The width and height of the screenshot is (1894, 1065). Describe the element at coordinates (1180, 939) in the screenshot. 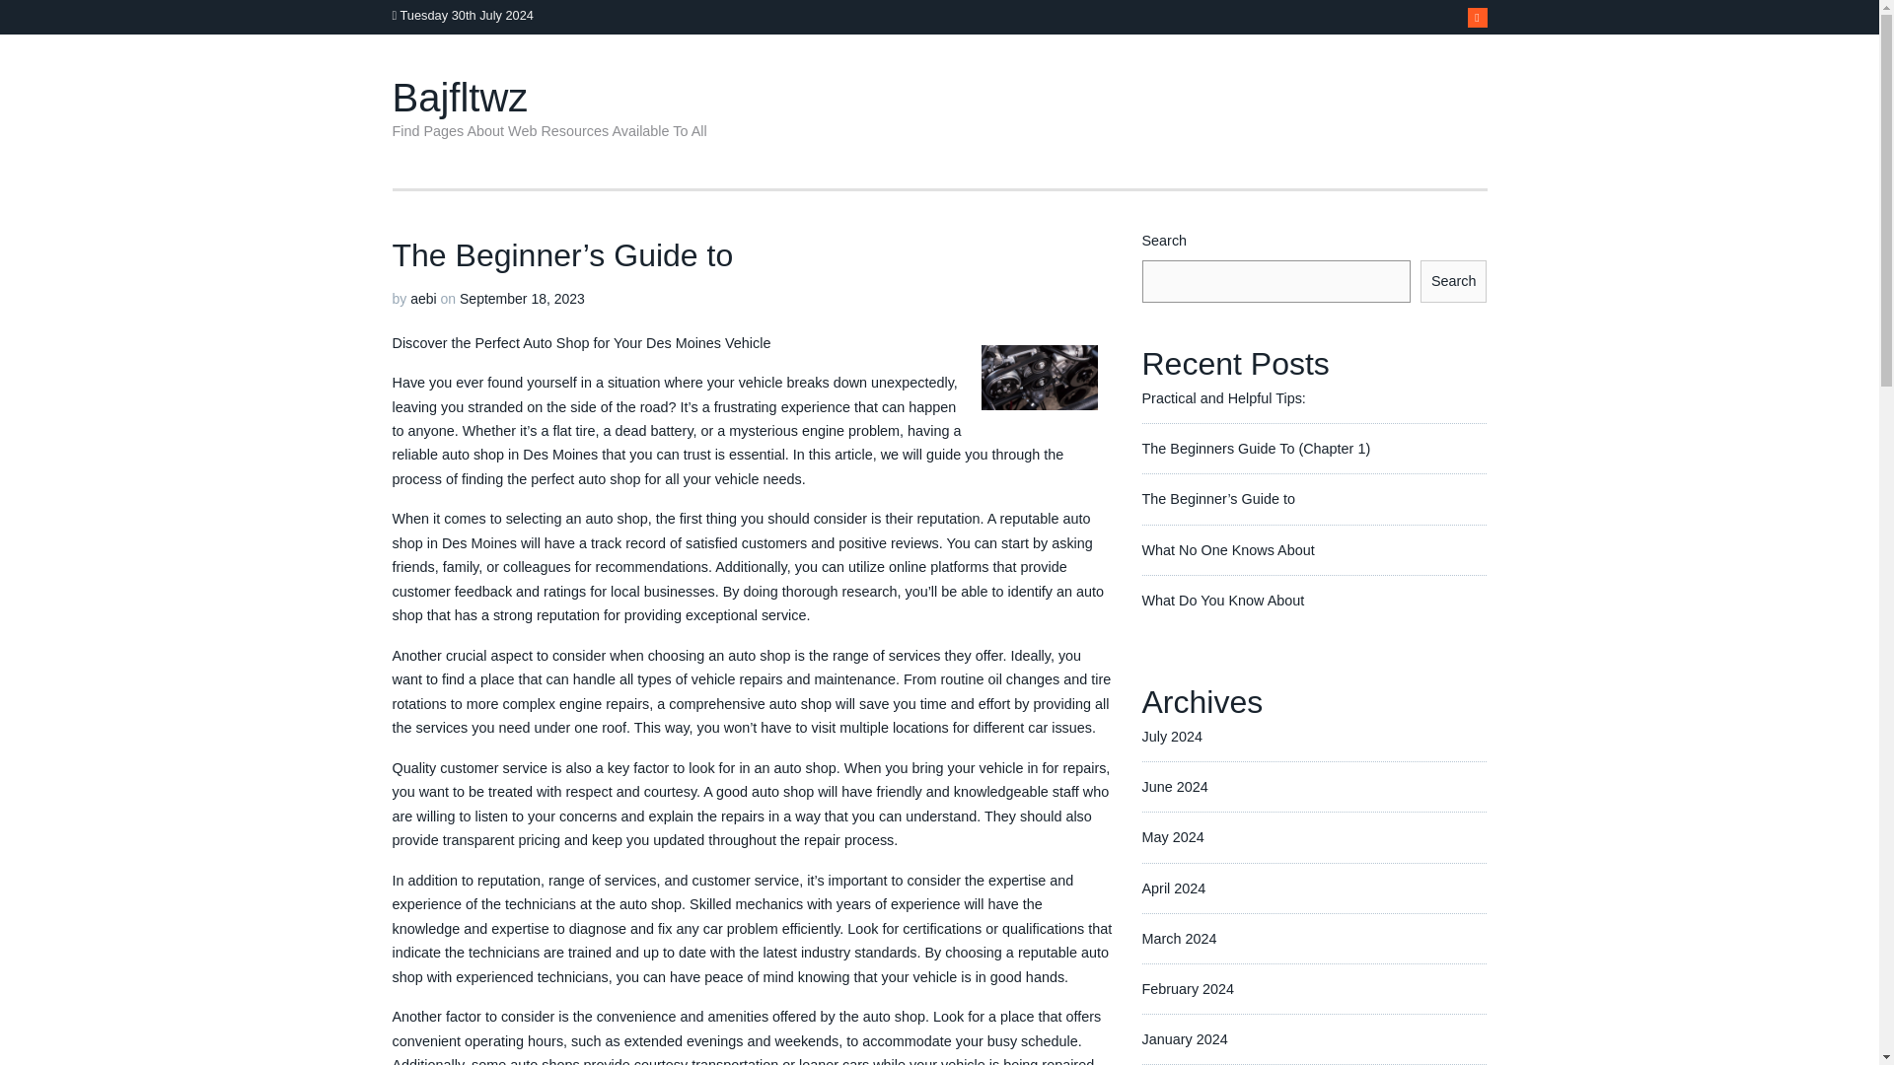

I see `March 2024` at that location.